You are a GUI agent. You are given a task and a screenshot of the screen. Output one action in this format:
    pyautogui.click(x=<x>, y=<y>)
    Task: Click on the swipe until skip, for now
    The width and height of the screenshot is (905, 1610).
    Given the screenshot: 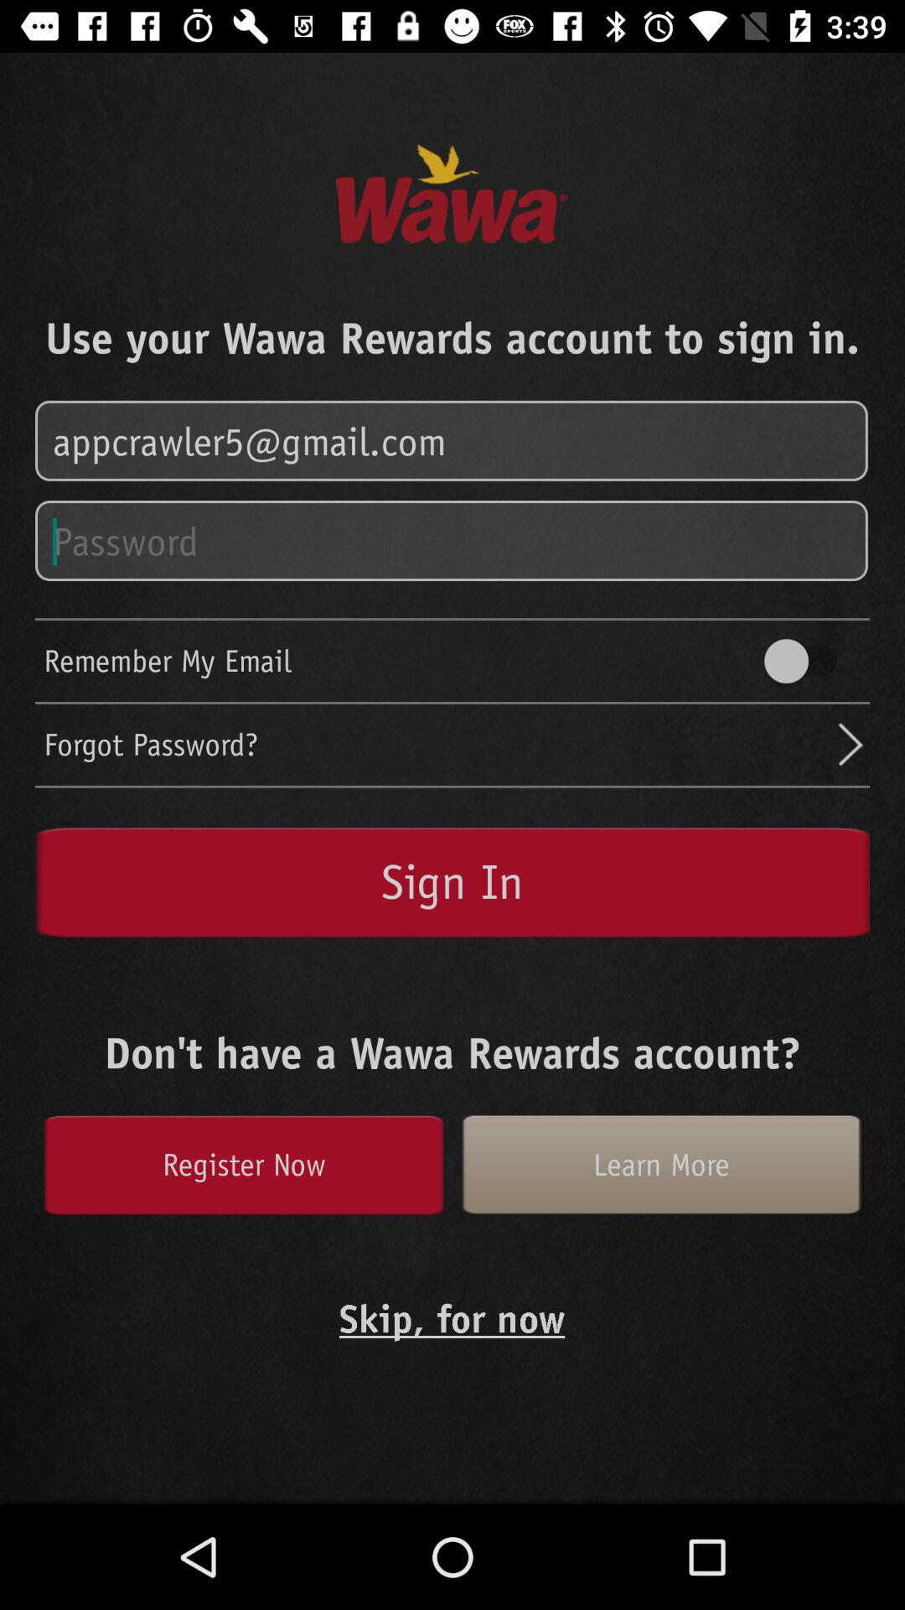 What is the action you would take?
    pyautogui.click(x=452, y=1318)
    